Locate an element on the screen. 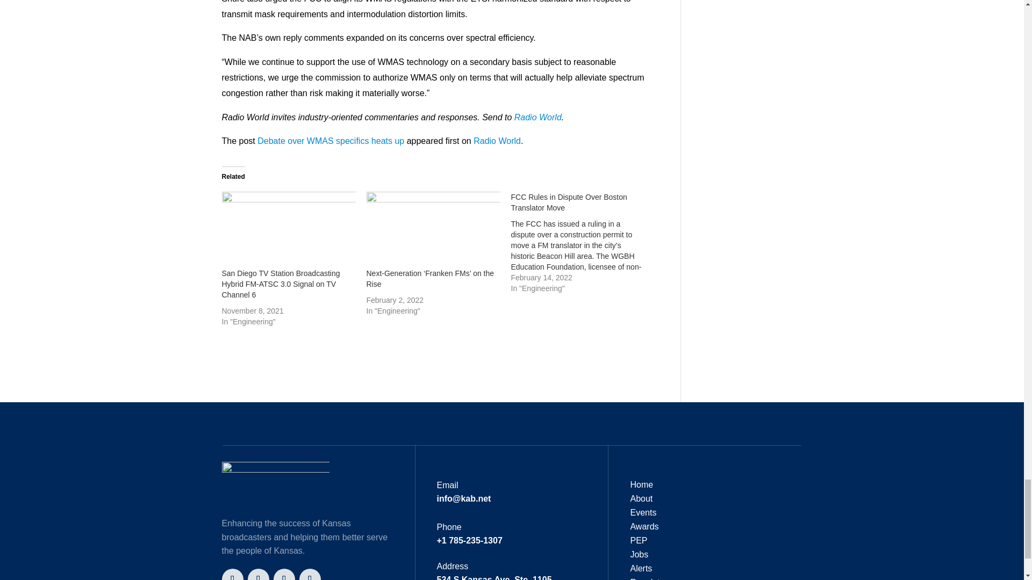  KAB logo grey is located at coordinates (275, 486).